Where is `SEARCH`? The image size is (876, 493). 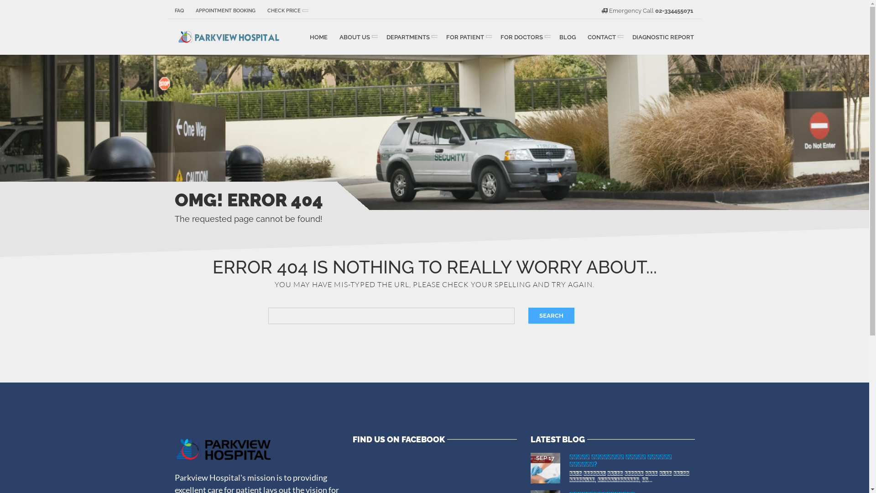
SEARCH is located at coordinates (551, 316).